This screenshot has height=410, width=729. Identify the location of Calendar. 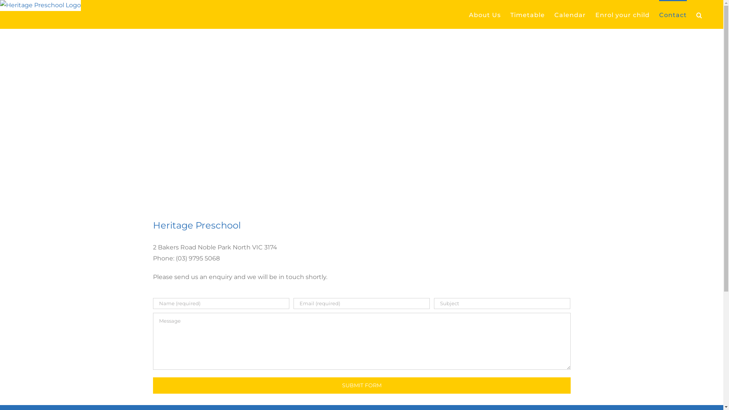
(570, 14).